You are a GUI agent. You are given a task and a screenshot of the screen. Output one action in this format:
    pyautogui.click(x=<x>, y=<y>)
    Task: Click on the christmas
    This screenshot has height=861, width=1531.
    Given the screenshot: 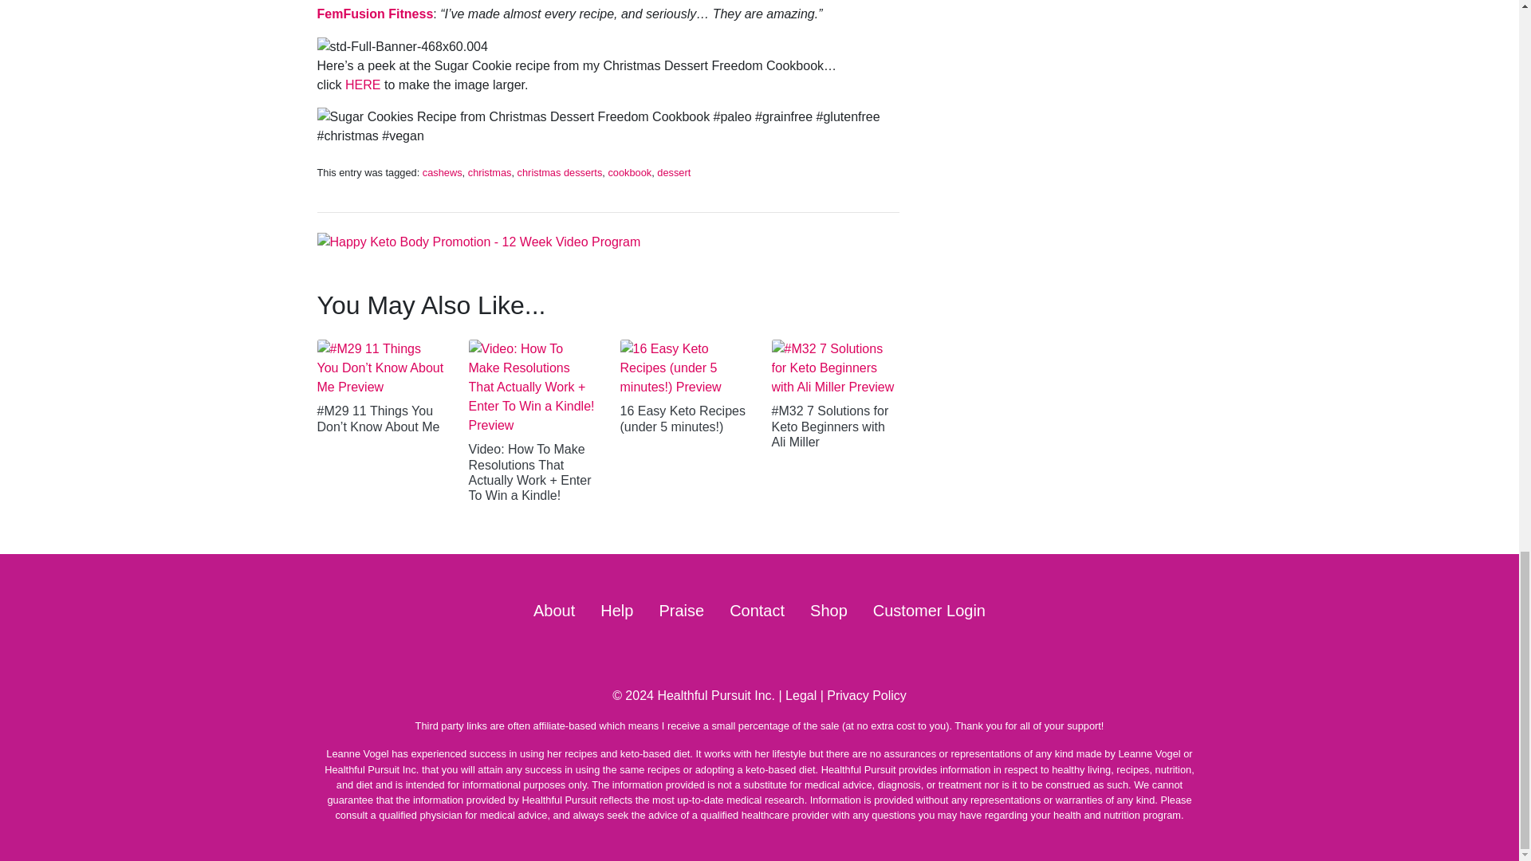 What is the action you would take?
    pyautogui.click(x=490, y=172)
    